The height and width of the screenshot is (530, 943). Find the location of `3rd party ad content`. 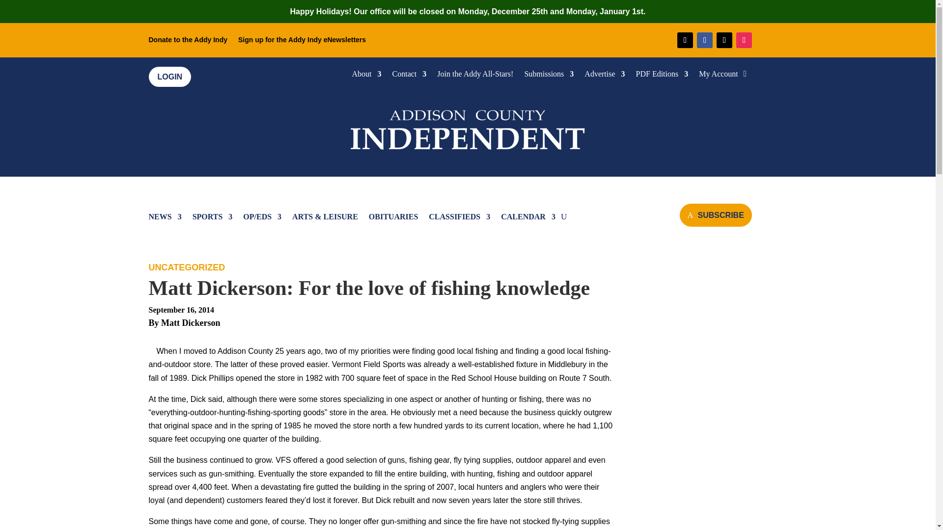

3rd party ad content is located at coordinates (713, 385).